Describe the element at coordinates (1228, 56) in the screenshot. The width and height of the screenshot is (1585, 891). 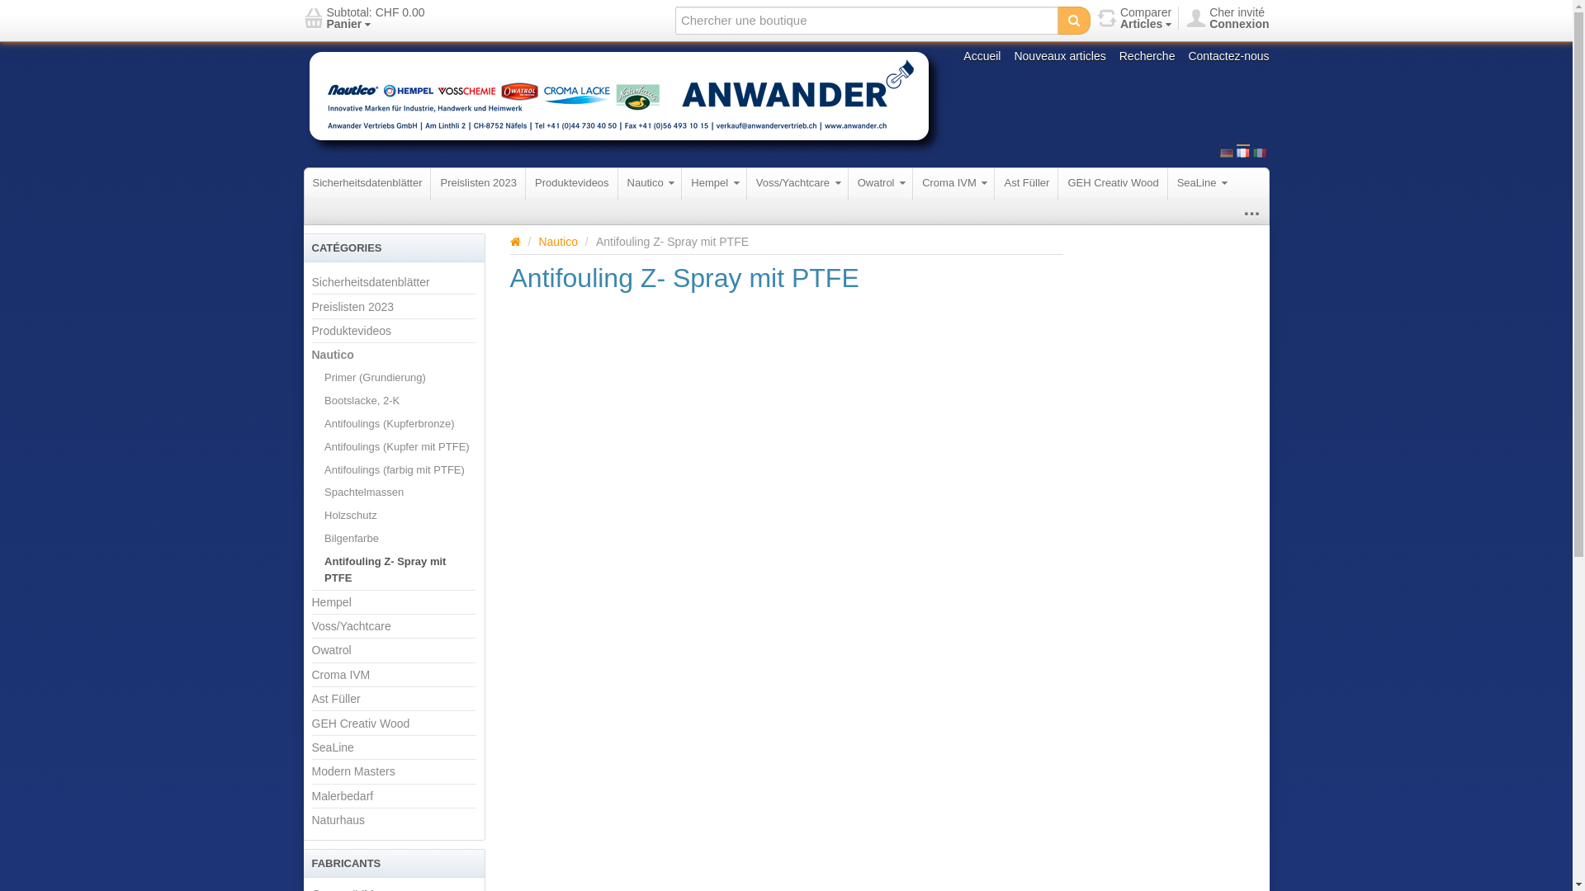
I see `Contactez-nous` at that location.